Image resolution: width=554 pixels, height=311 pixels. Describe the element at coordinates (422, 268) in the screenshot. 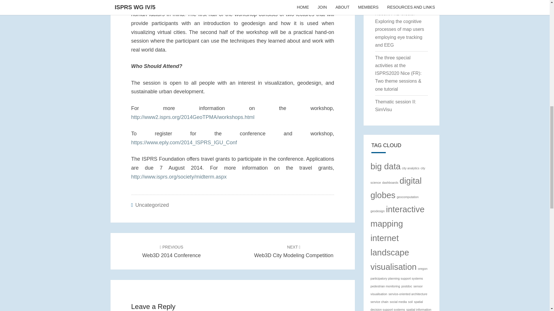

I see `oregon` at that location.